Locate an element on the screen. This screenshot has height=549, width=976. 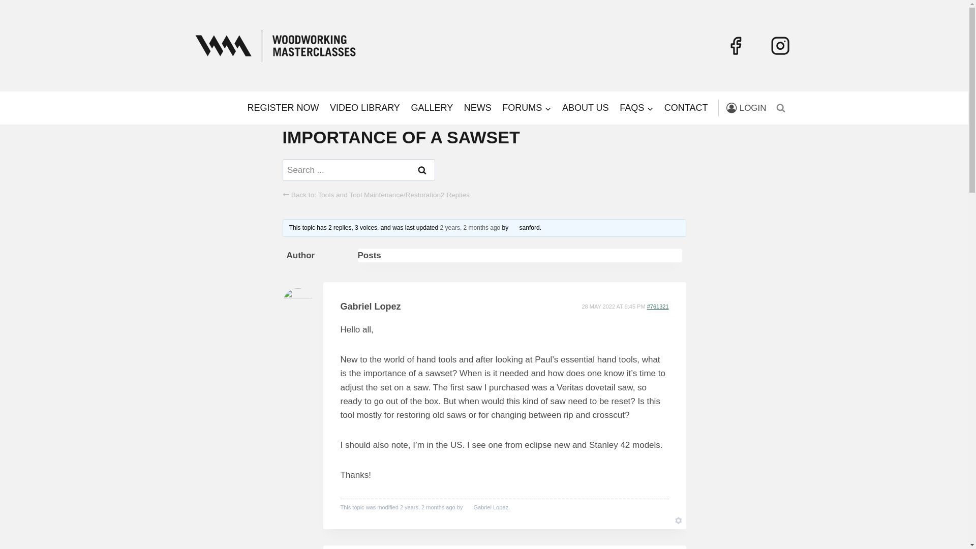
NEWS is located at coordinates (478, 108).